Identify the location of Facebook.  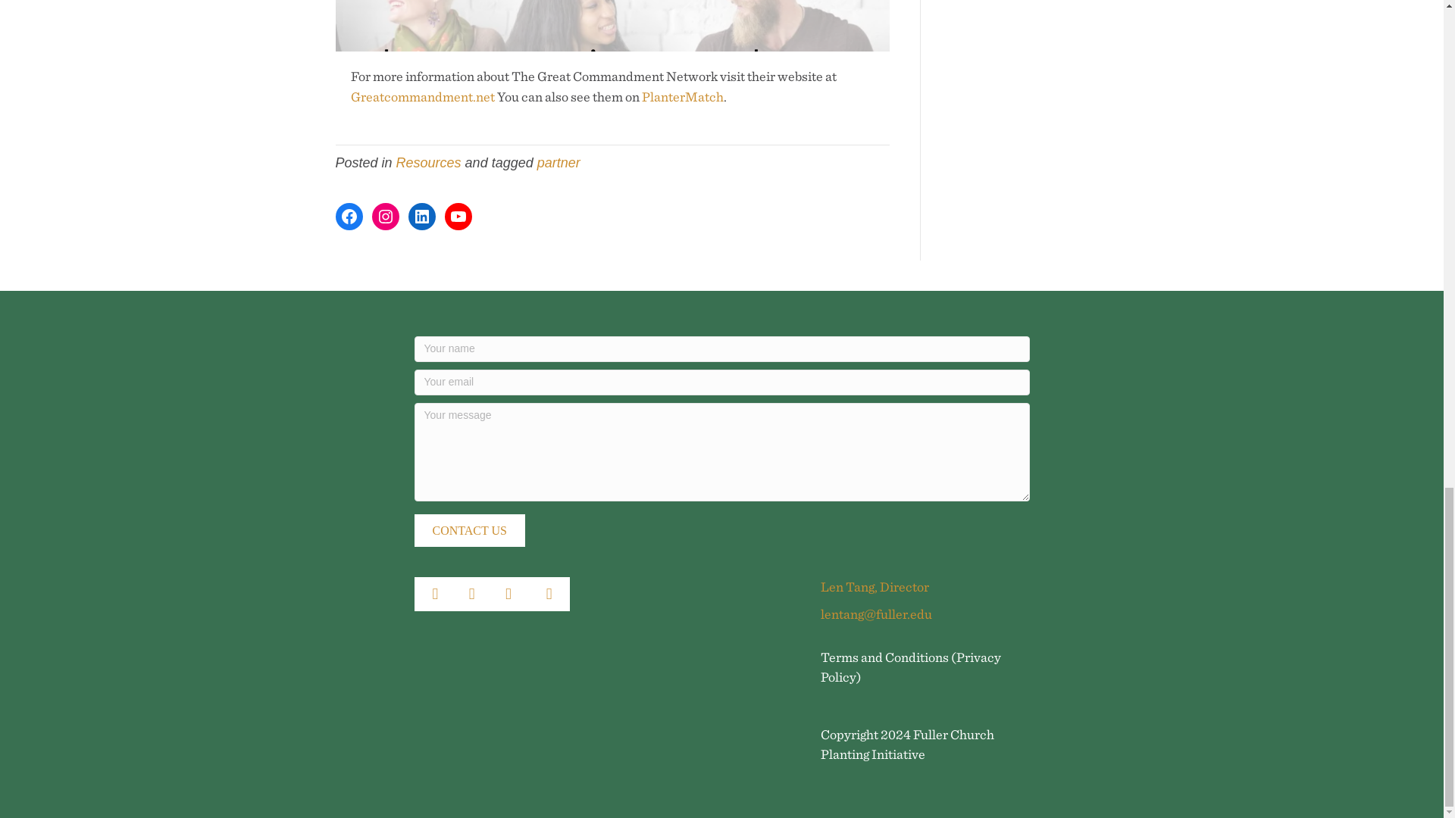
(349, 216).